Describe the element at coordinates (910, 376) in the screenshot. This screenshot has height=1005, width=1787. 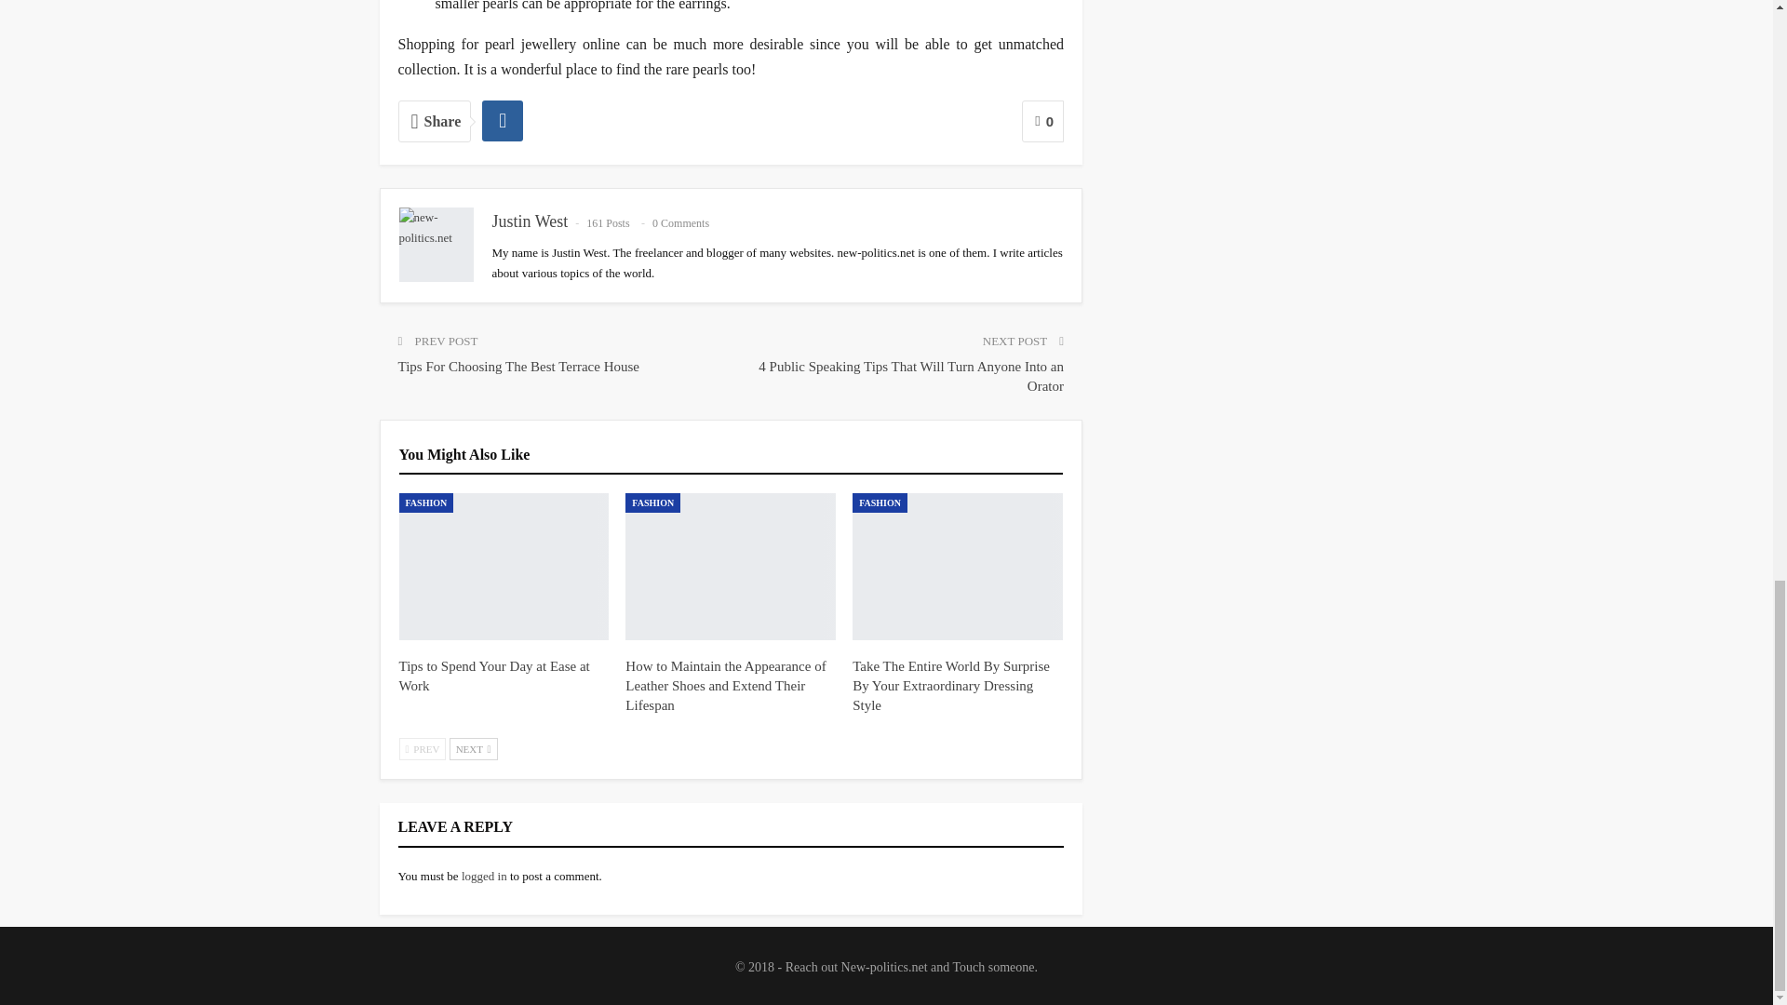
I see `4 Public Speaking Tips That Will Turn Anyone Into an Orator` at that location.